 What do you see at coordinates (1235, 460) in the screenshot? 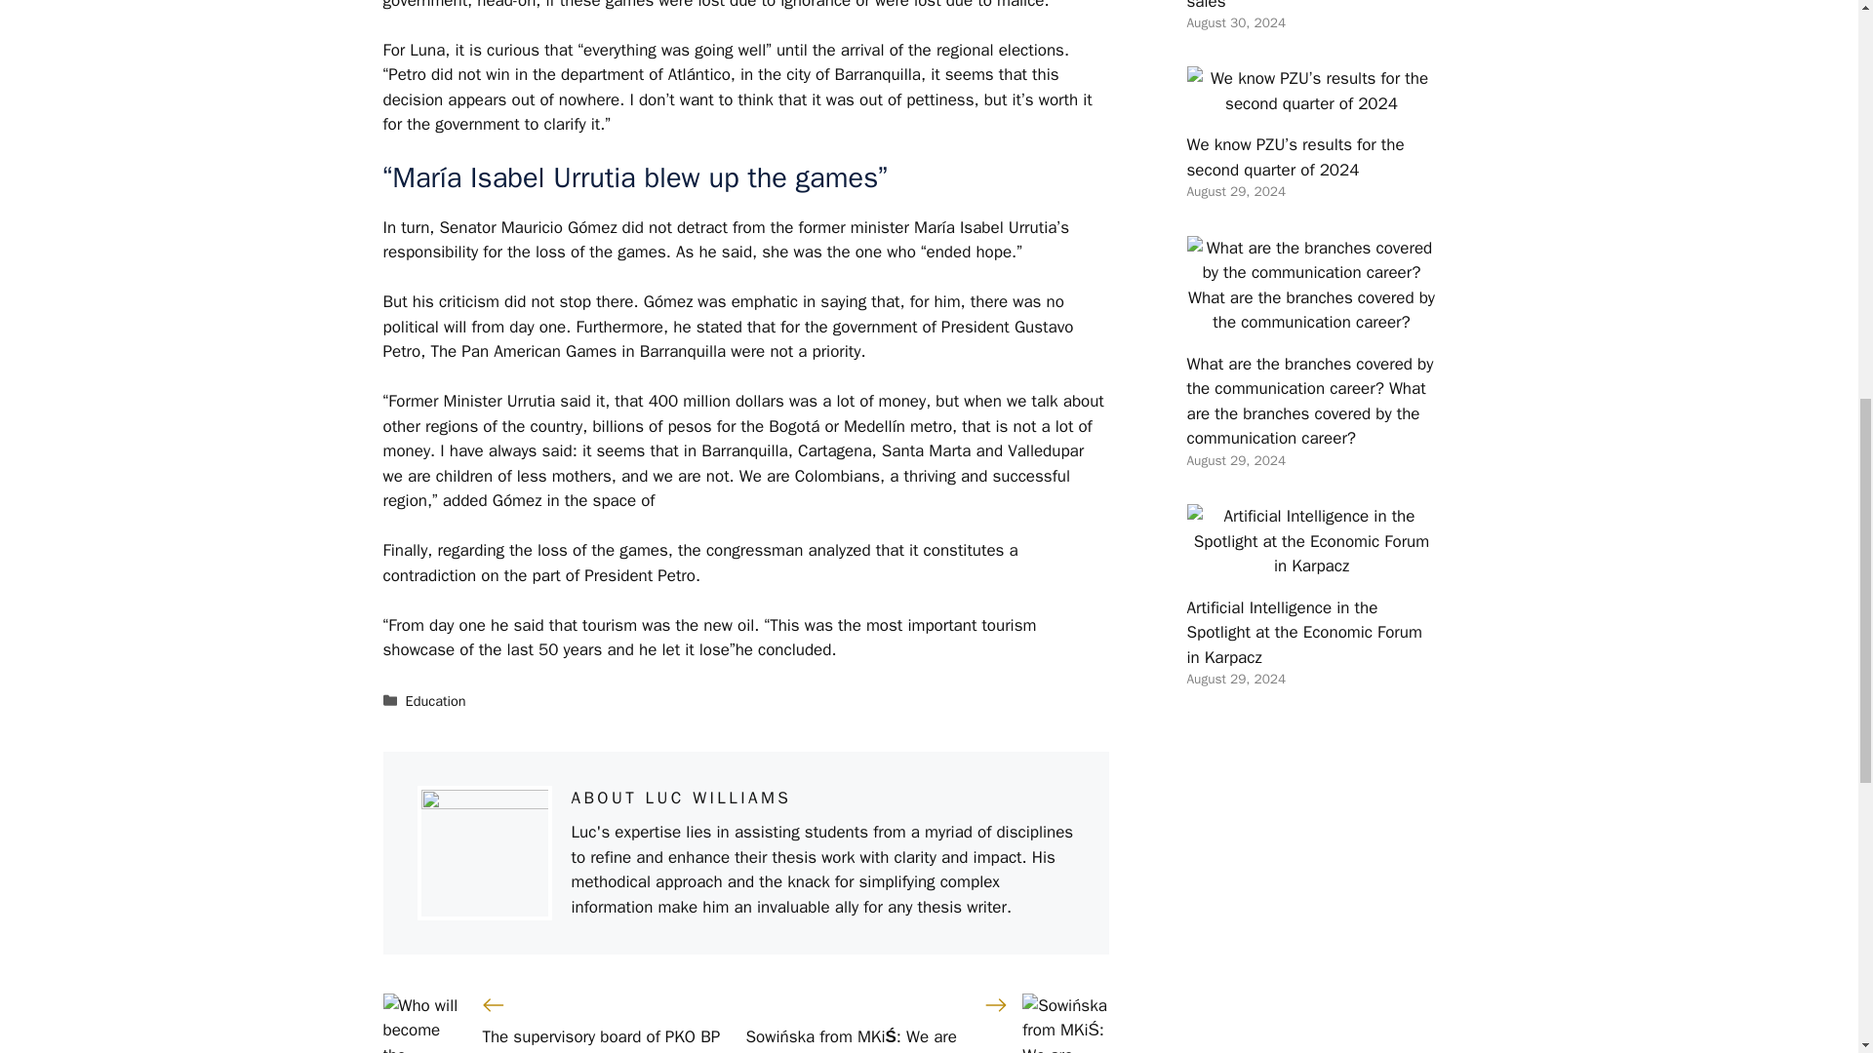
I see `3:41 pm` at bounding box center [1235, 460].